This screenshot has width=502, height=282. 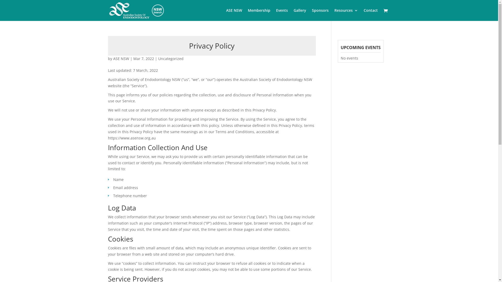 What do you see at coordinates (370, 15) in the screenshot?
I see `Contact` at bounding box center [370, 15].